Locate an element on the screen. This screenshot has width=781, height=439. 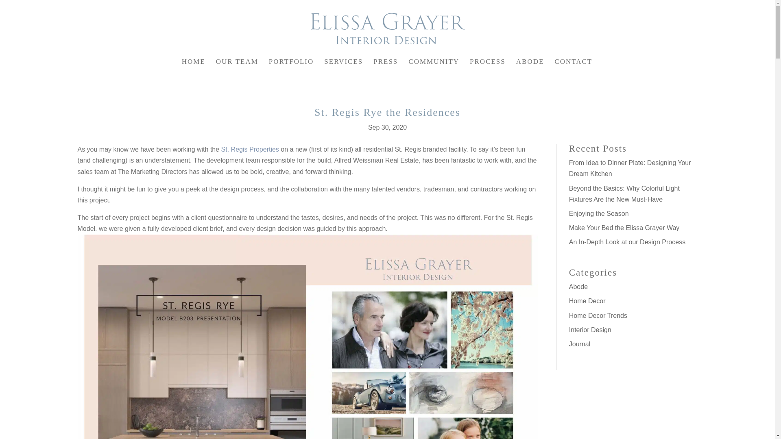
Journal is located at coordinates (580, 344).